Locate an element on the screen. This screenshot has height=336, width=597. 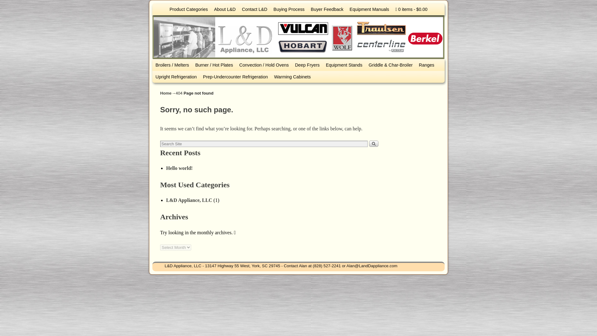
Equipment Stands is located at coordinates (344, 65).